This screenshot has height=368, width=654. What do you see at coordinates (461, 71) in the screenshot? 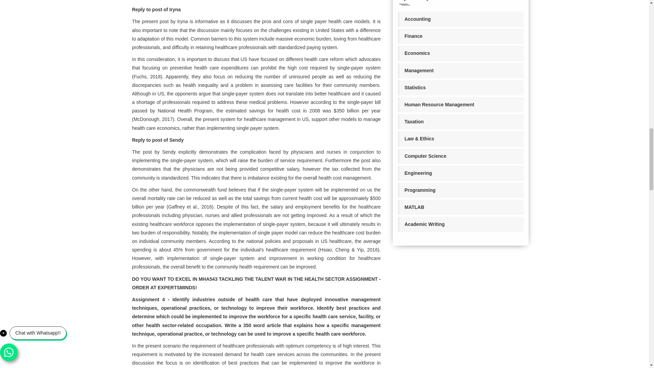
I see `Management assignment help` at bounding box center [461, 71].